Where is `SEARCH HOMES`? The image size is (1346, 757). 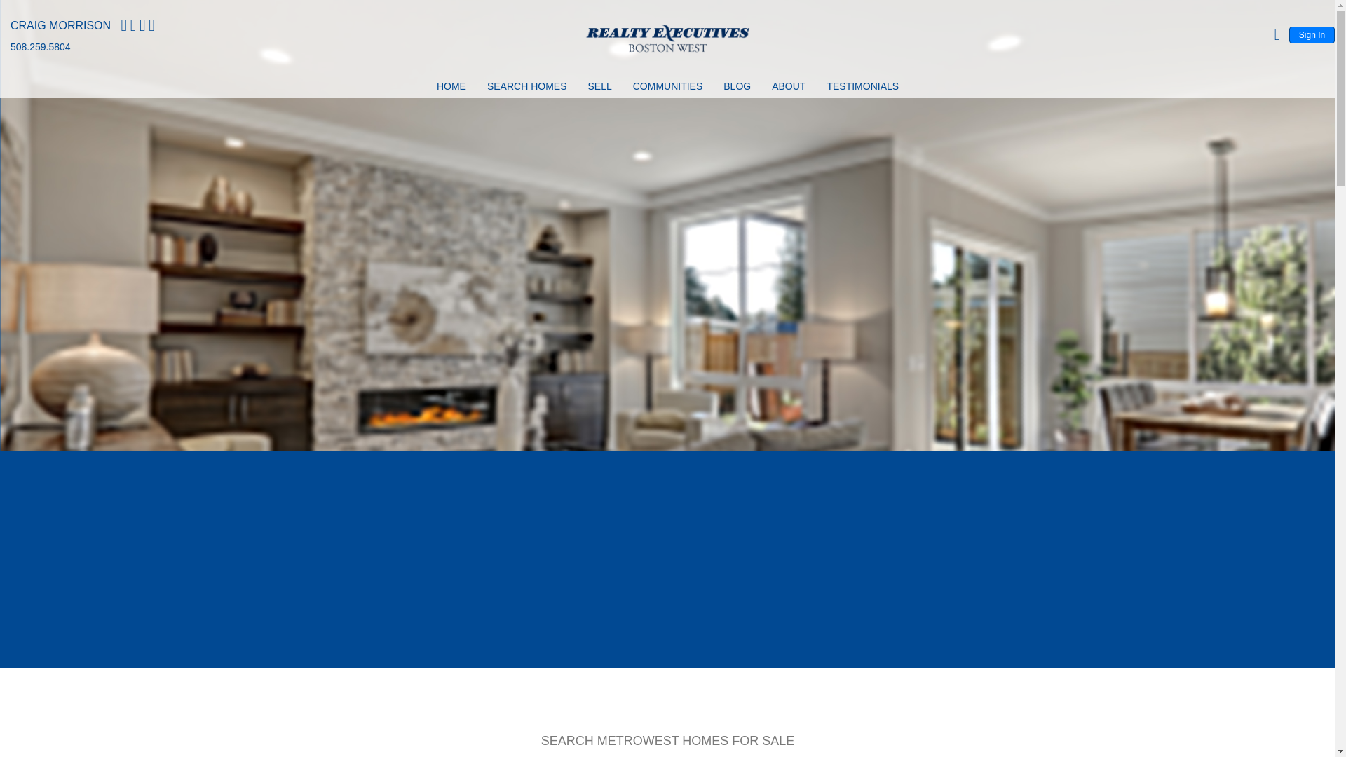 SEARCH HOMES is located at coordinates (527, 88).